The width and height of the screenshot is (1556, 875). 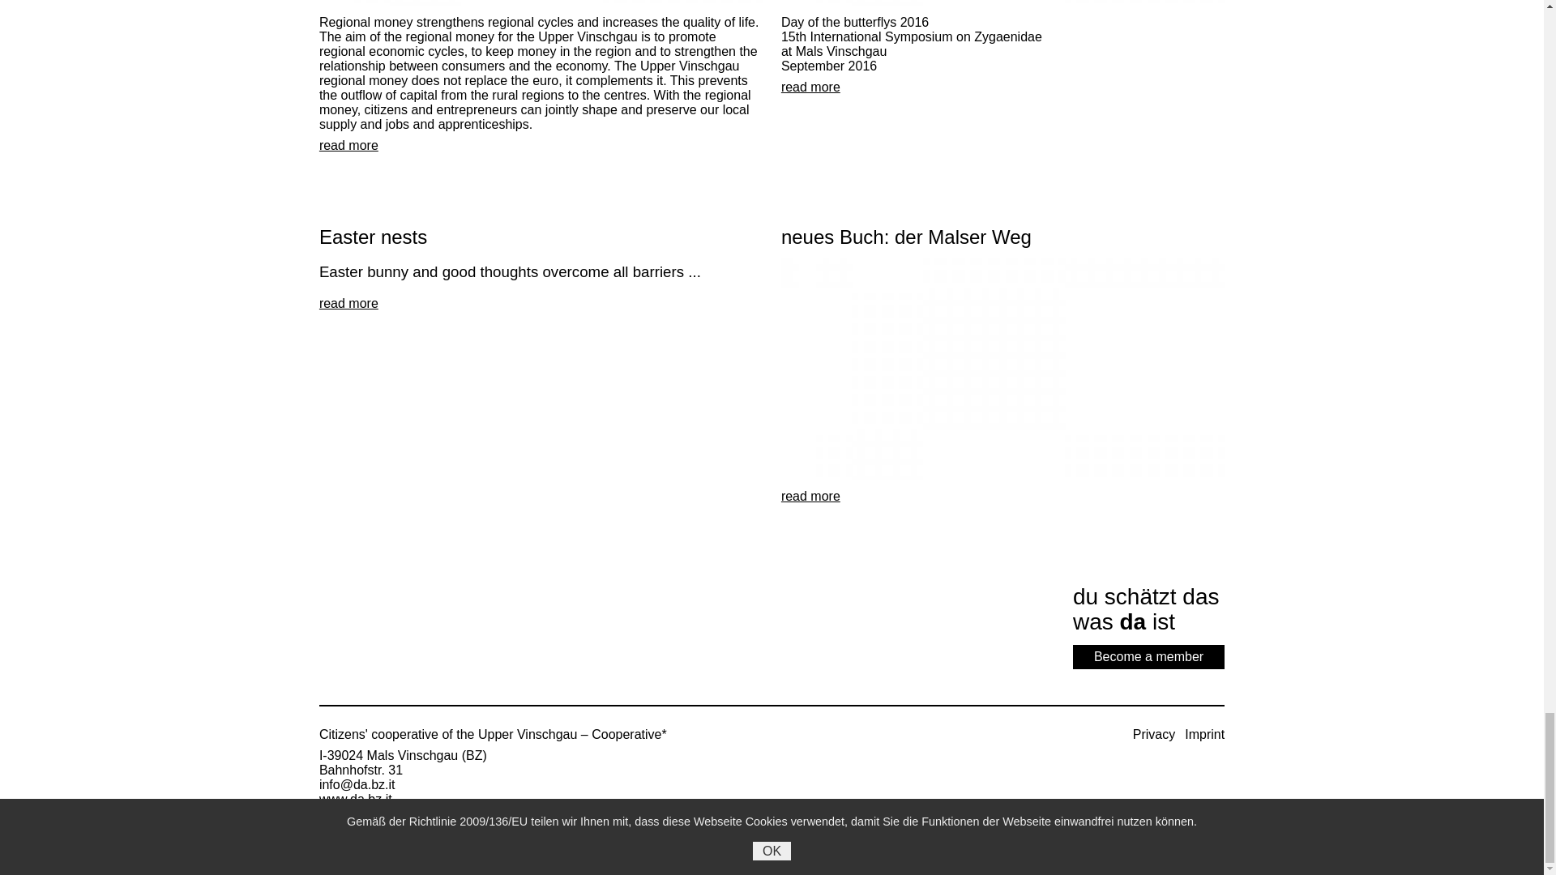 What do you see at coordinates (540, 2) in the screenshot?
I see `Bild` at bounding box center [540, 2].